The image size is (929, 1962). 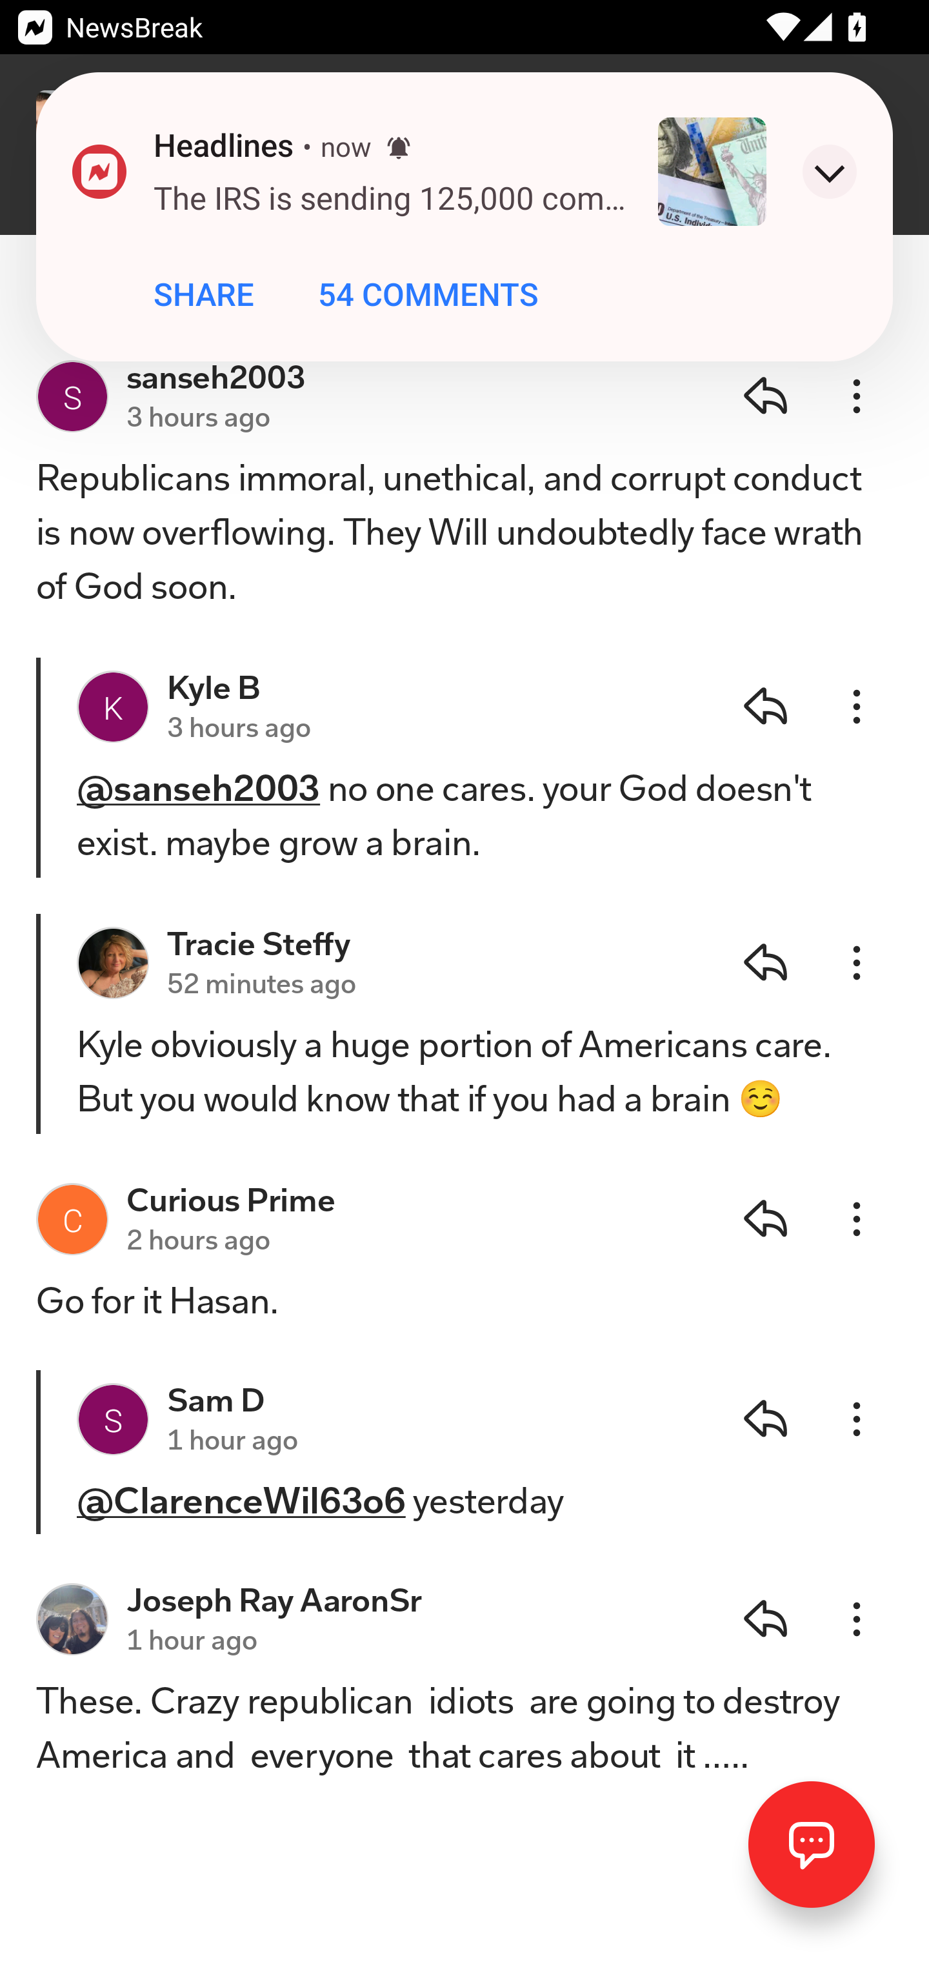 What do you see at coordinates (112, 962) in the screenshot?
I see `Tracie Steffy` at bounding box center [112, 962].